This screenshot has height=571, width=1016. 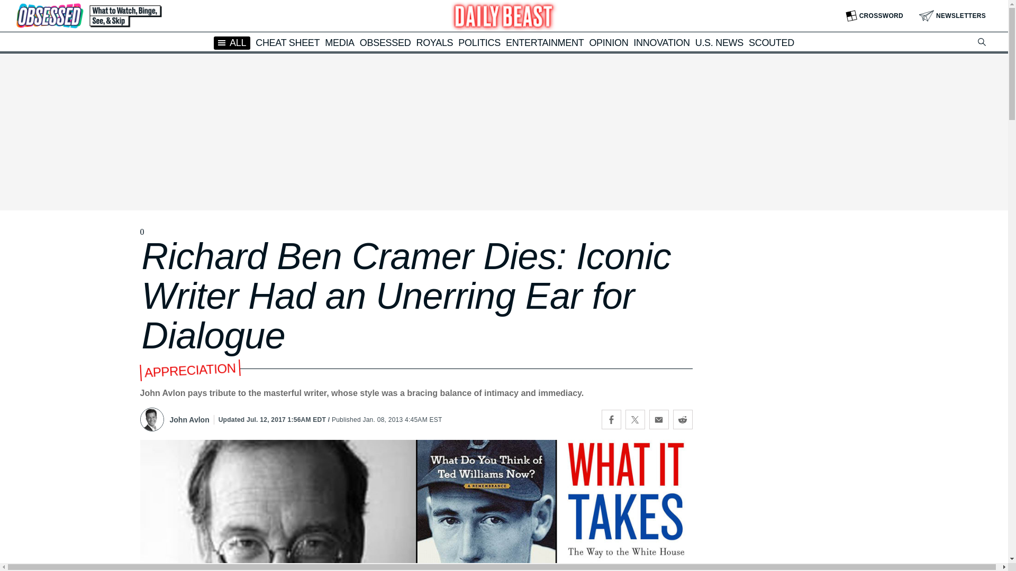 What do you see at coordinates (232, 42) in the screenshot?
I see `ALL` at bounding box center [232, 42].